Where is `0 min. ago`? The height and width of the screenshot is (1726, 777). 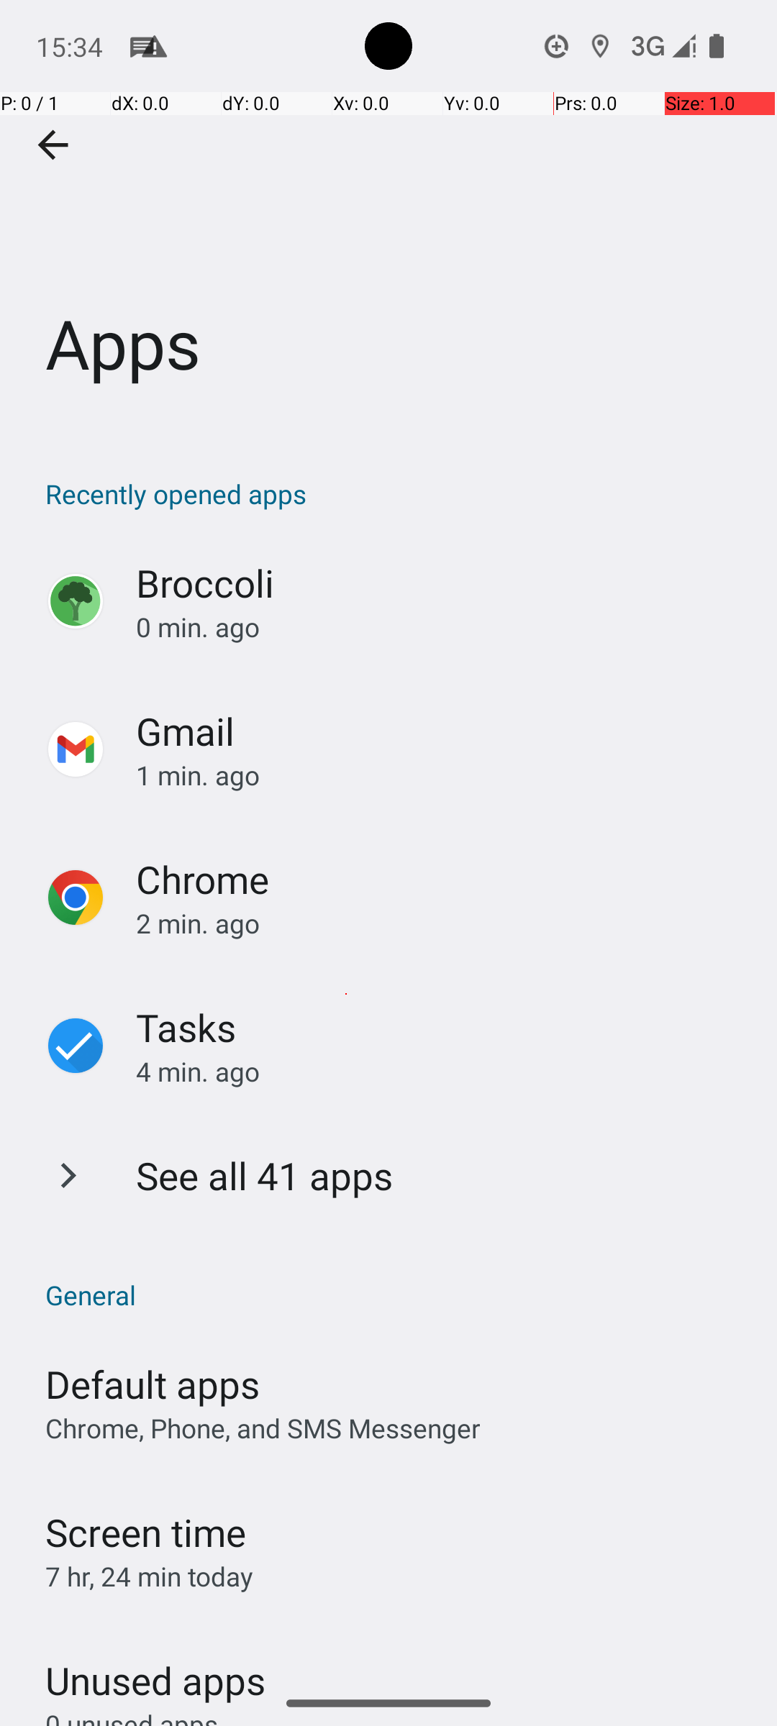
0 min. ago is located at coordinates (442, 627).